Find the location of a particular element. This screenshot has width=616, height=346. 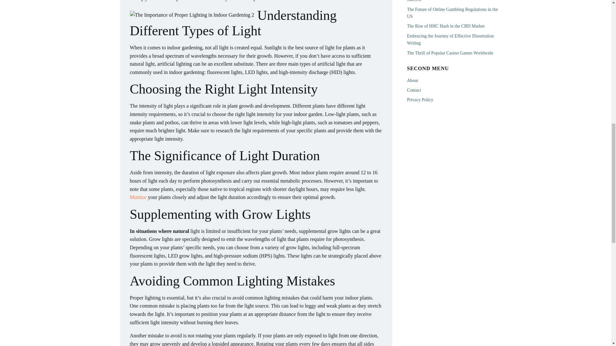

Embracing the Journey of Effective Dissertation Writing is located at coordinates (450, 39).